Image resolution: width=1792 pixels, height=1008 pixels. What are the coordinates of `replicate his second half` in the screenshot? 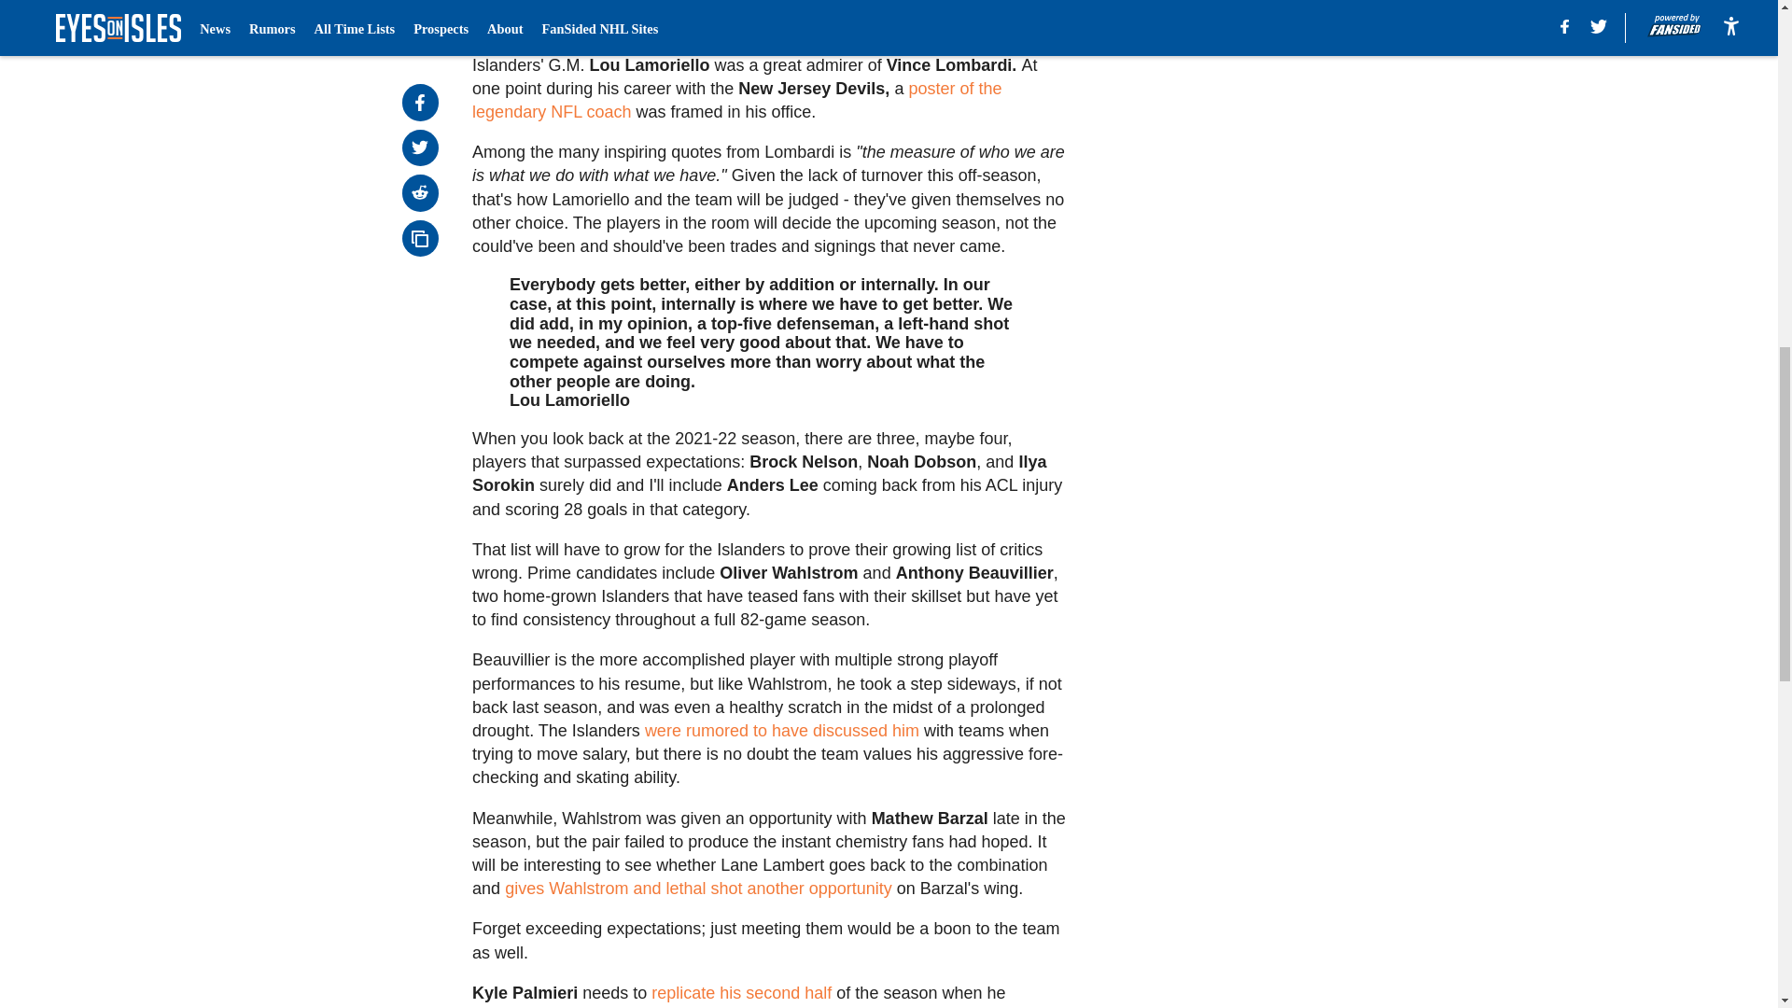 It's located at (744, 993).